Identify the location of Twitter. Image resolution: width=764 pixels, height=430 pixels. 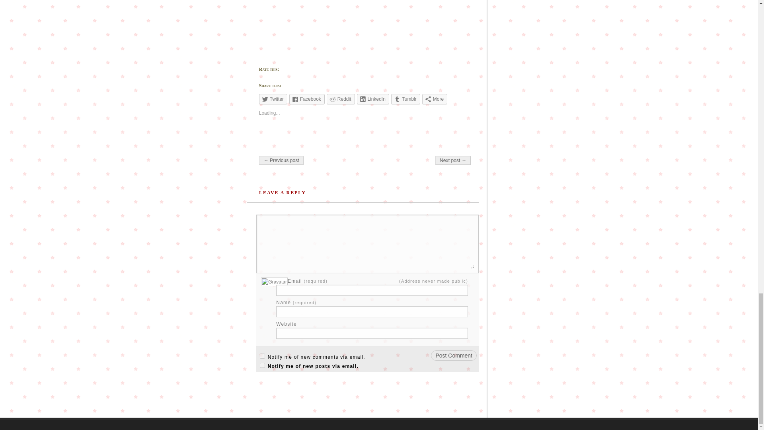
(273, 99).